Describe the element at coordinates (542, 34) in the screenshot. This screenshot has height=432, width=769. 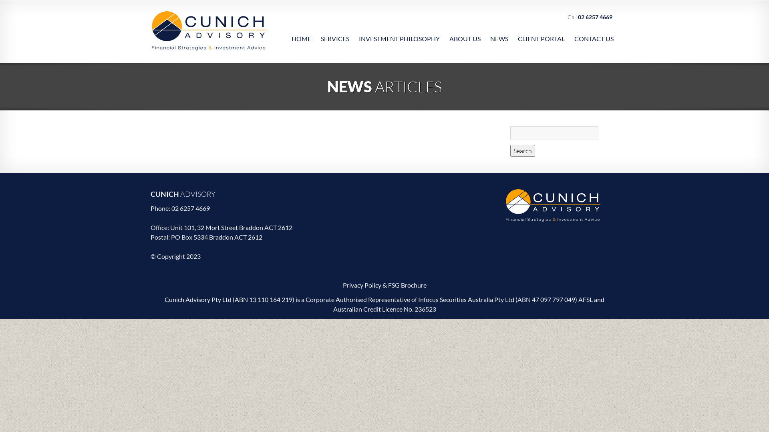
I see `CLIENT PORTAL` at that location.